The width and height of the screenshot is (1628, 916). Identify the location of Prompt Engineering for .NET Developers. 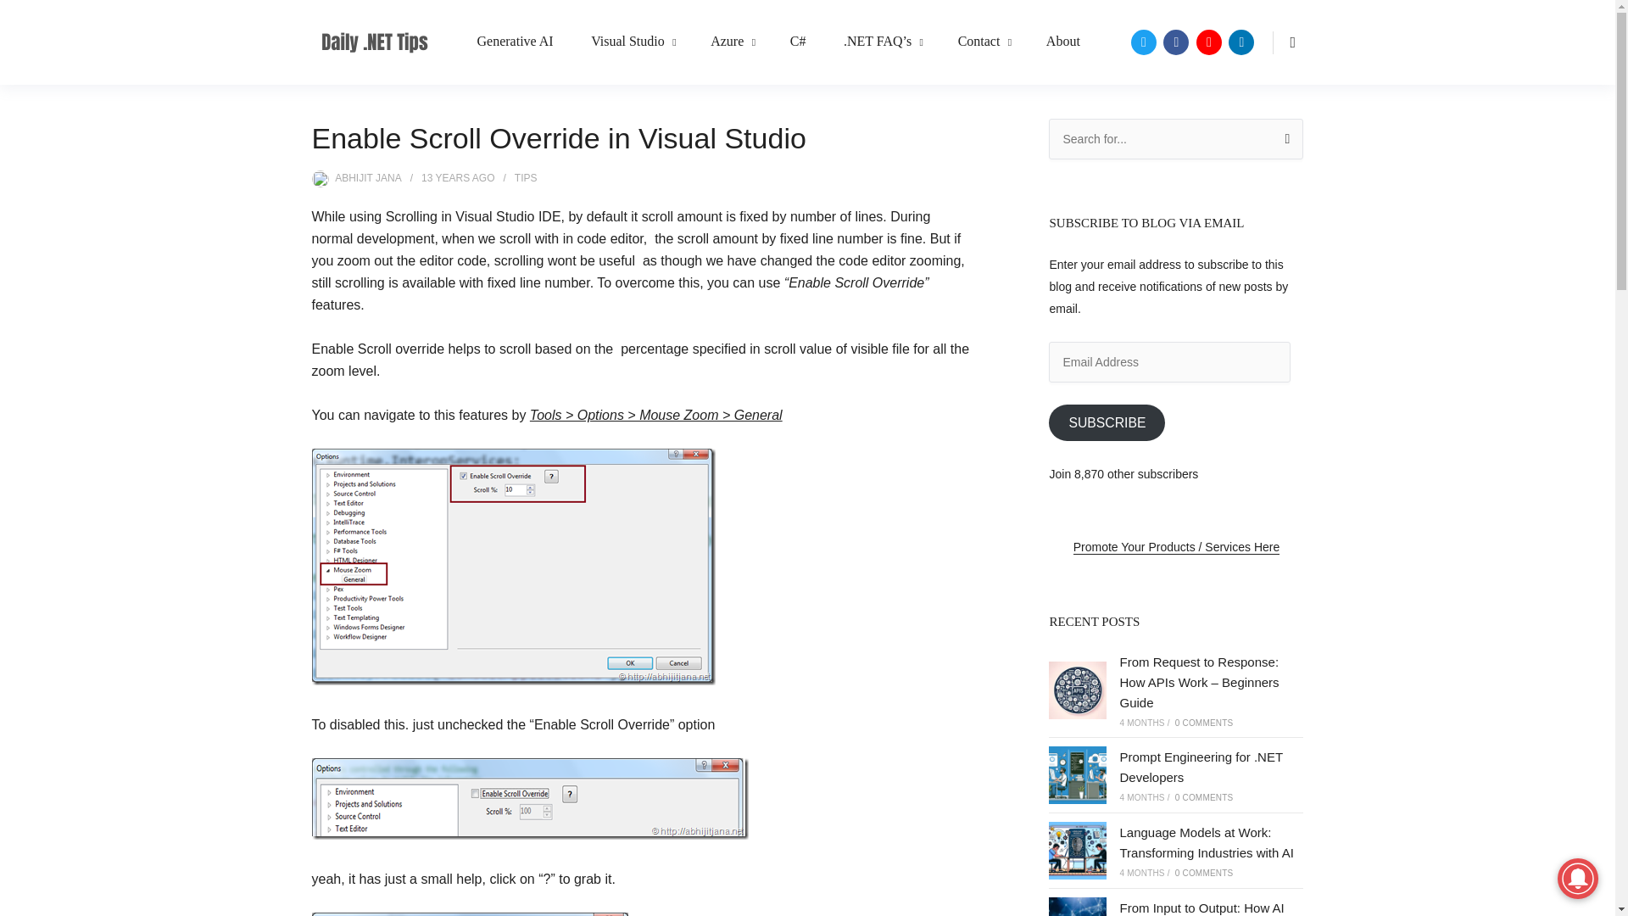
(1201, 767).